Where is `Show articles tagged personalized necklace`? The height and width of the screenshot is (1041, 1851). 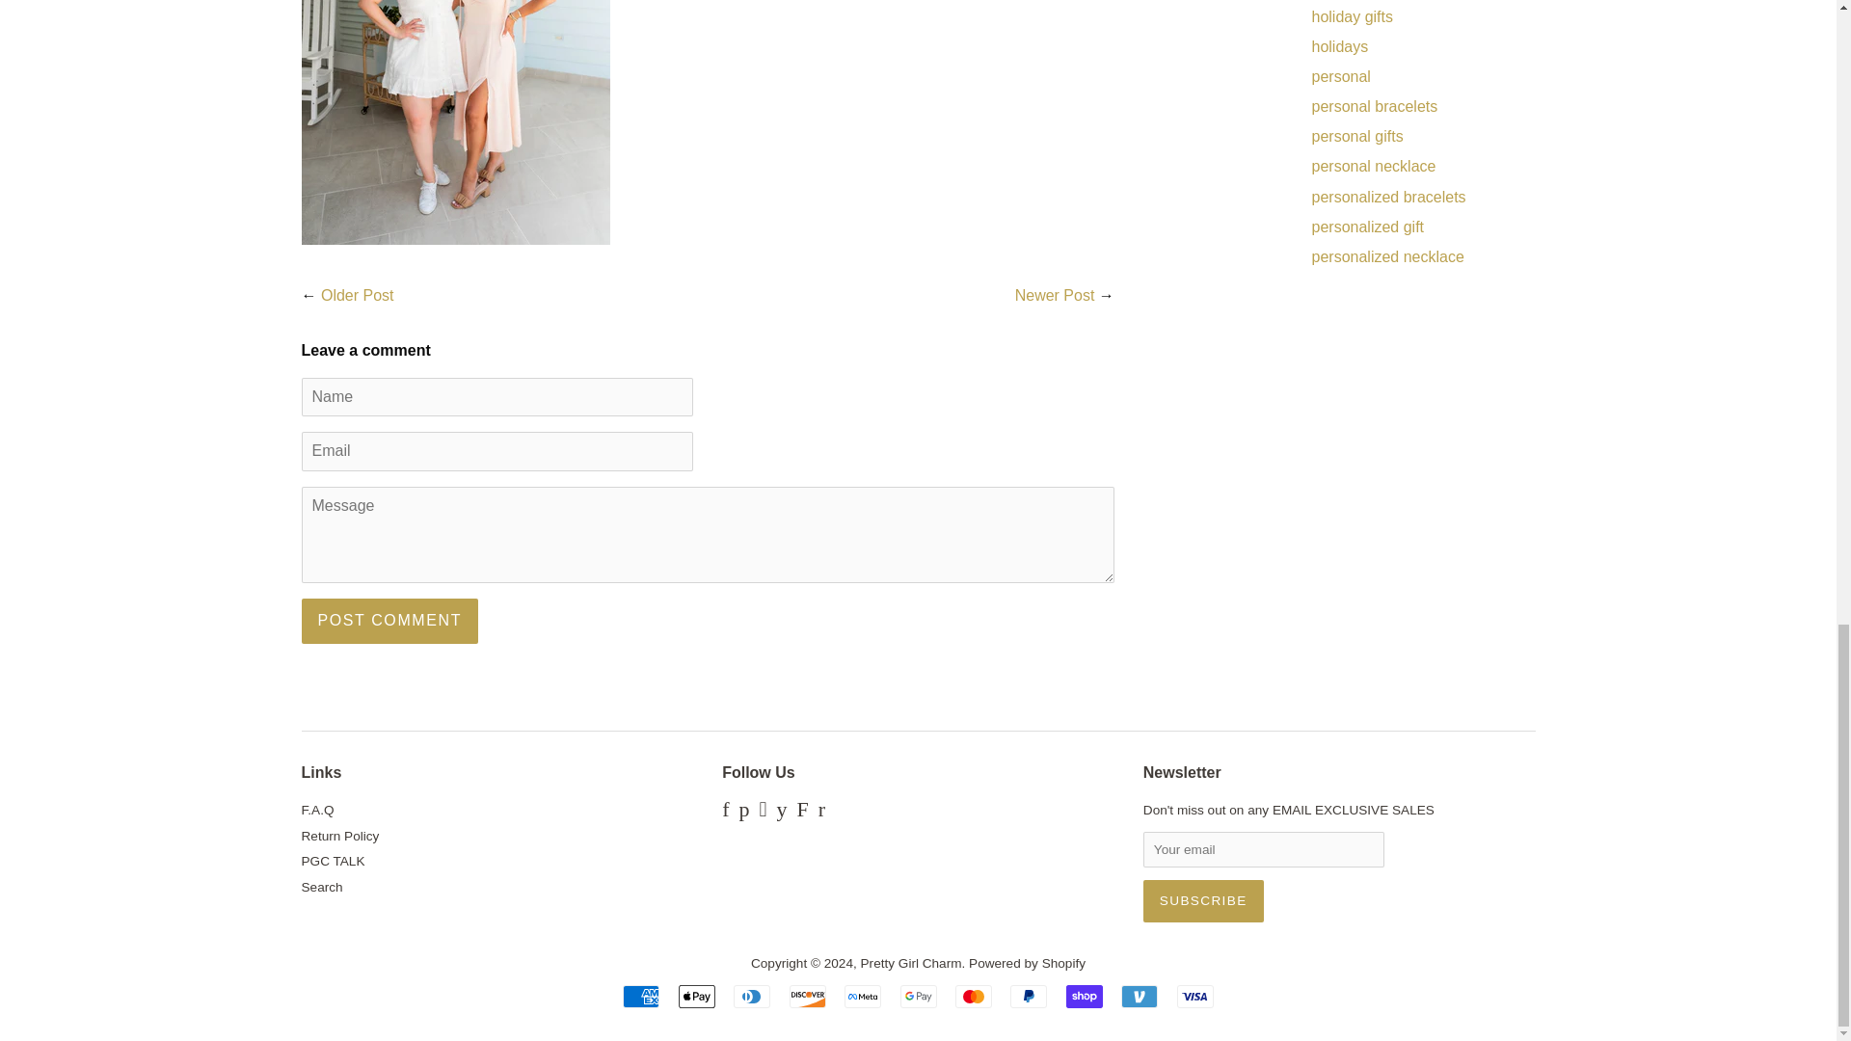
Show articles tagged personalized necklace is located at coordinates (1386, 256).